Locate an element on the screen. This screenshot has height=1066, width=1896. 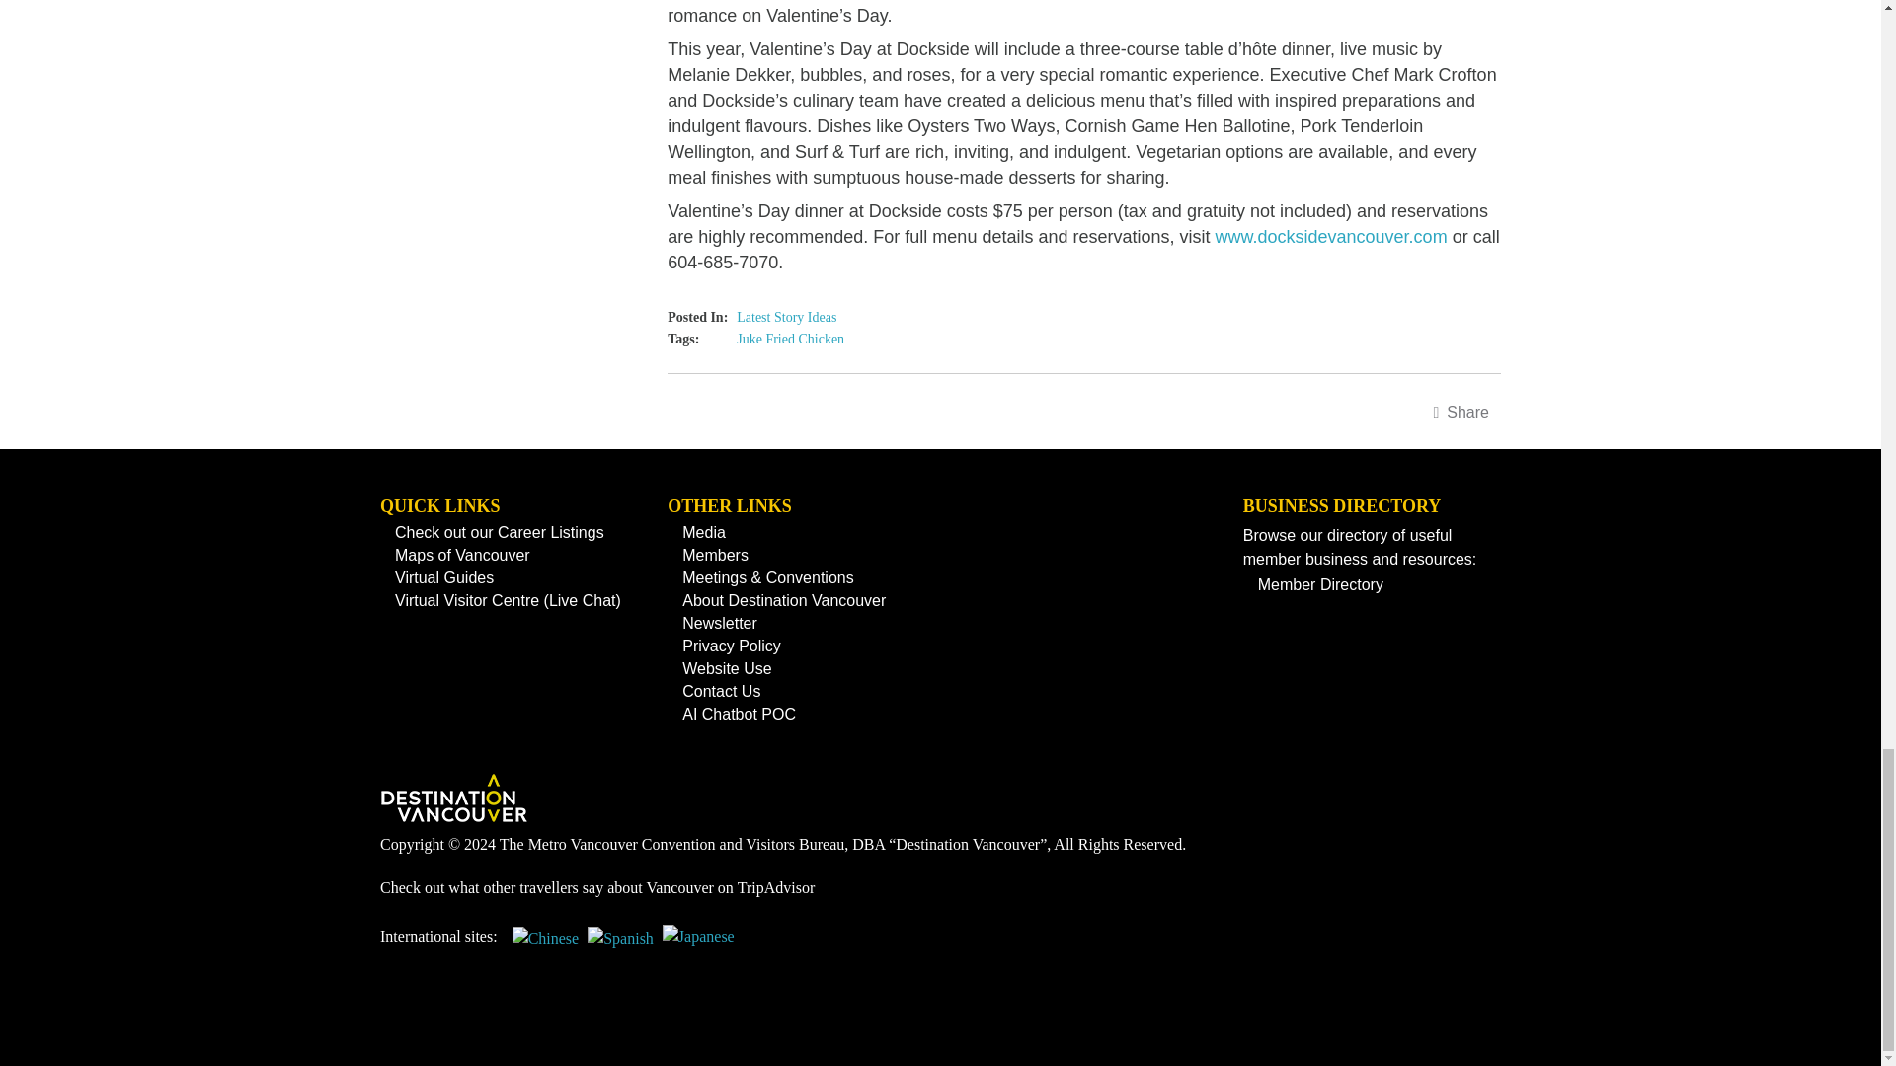
Spanish is located at coordinates (620, 946).